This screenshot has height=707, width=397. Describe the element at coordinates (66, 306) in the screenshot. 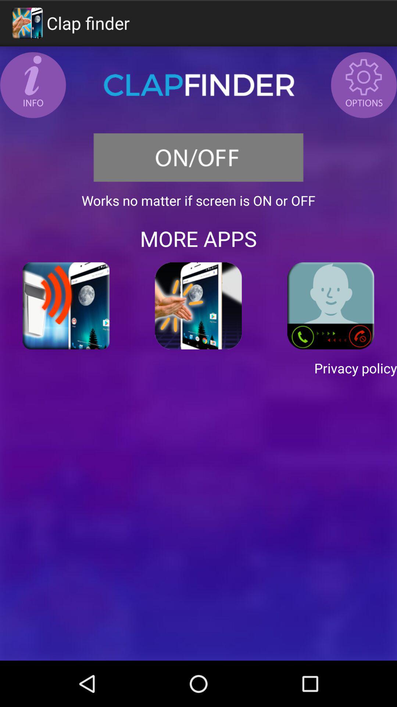

I see `turn on the icon on the left` at that location.